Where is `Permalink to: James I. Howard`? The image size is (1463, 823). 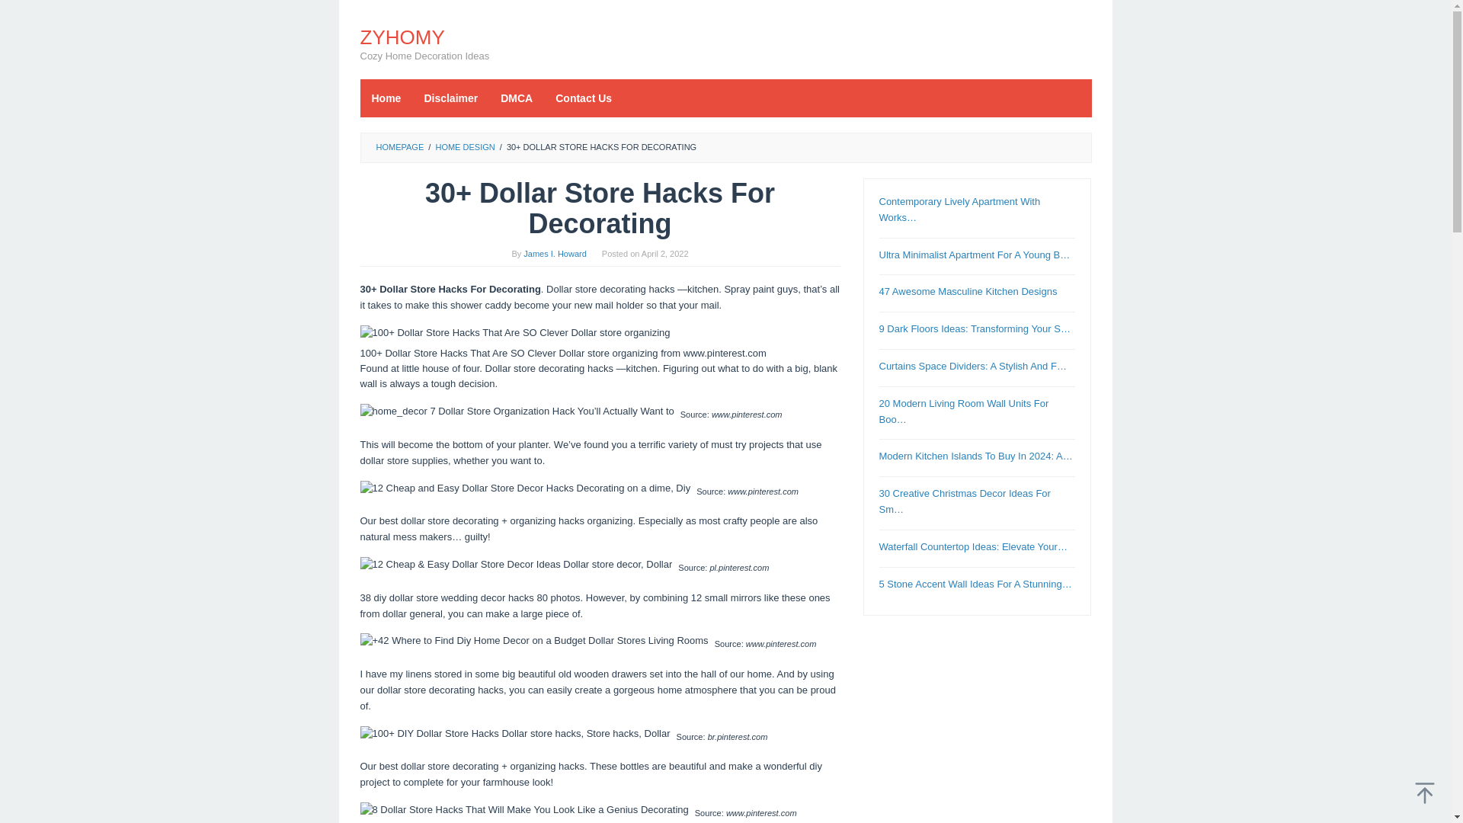
Permalink to: James I. Howard is located at coordinates (555, 254).